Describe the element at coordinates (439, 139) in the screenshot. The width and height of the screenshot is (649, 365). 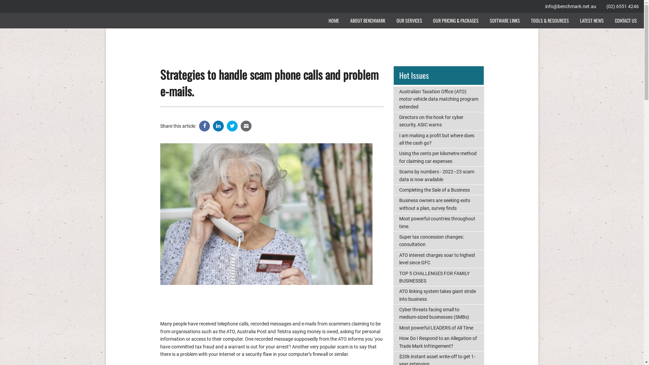
I see `I am making a profit but where does all the cash go?` at that location.